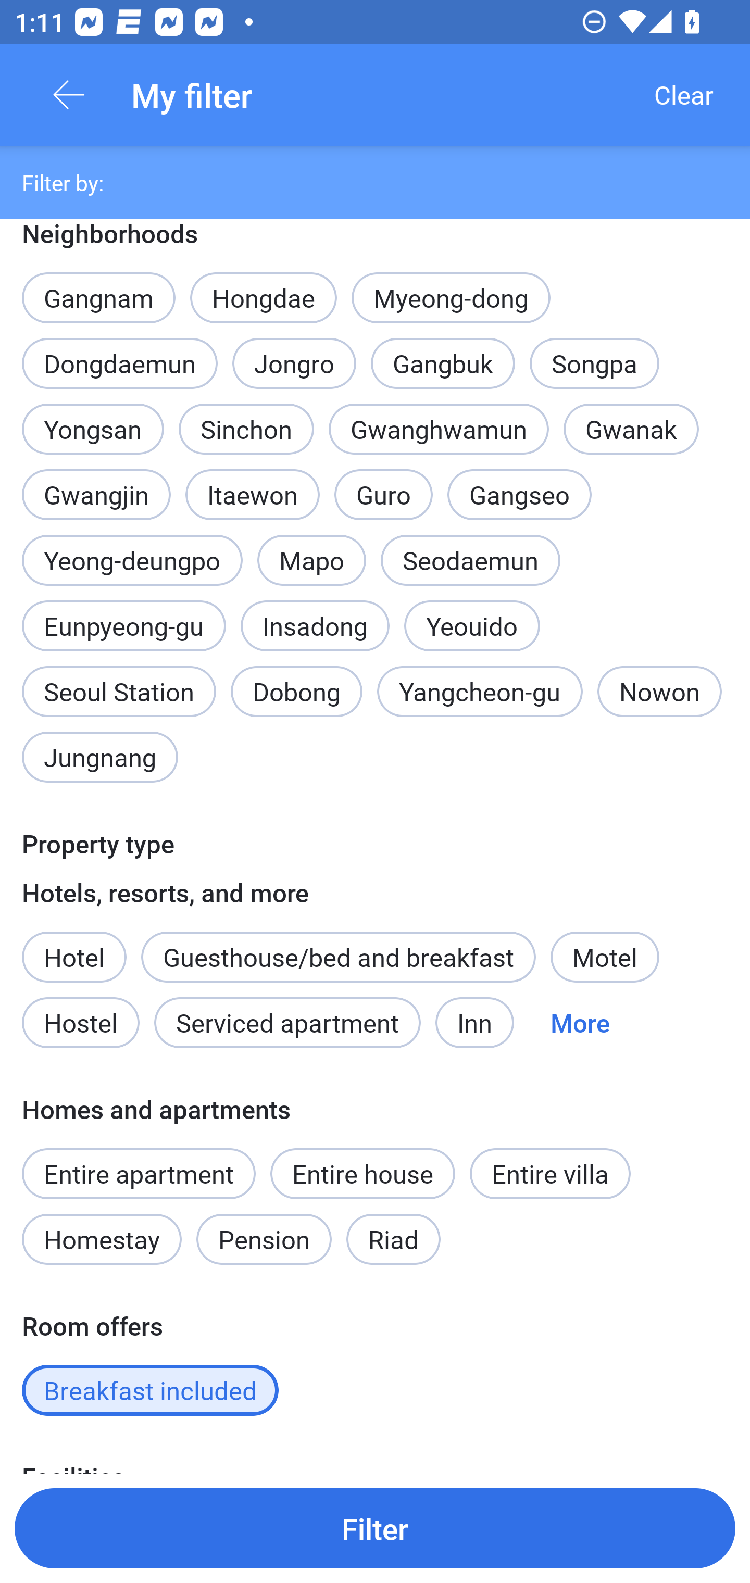 This screenshot has width=750, height=1583. Describe the element at coordinates (123, 626) in the screenshot. I see `Eunpyeong-gu` at that location.